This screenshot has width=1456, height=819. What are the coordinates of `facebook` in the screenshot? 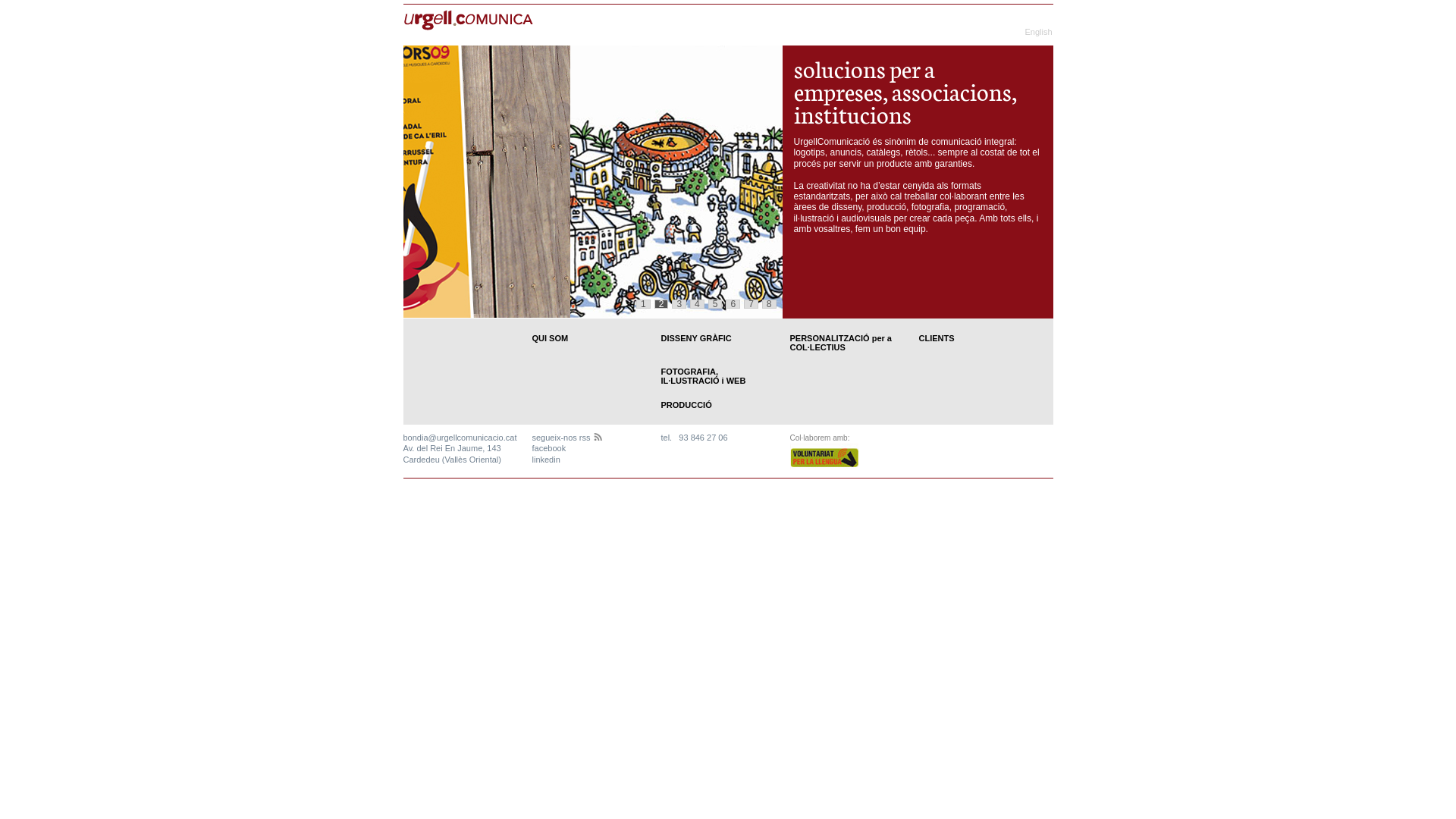 It's located at (549, 448).